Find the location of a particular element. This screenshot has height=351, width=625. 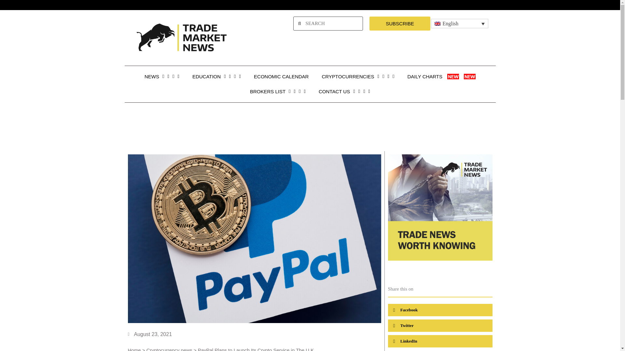

SUBSCRIBE is located at coordinates (400, 23).